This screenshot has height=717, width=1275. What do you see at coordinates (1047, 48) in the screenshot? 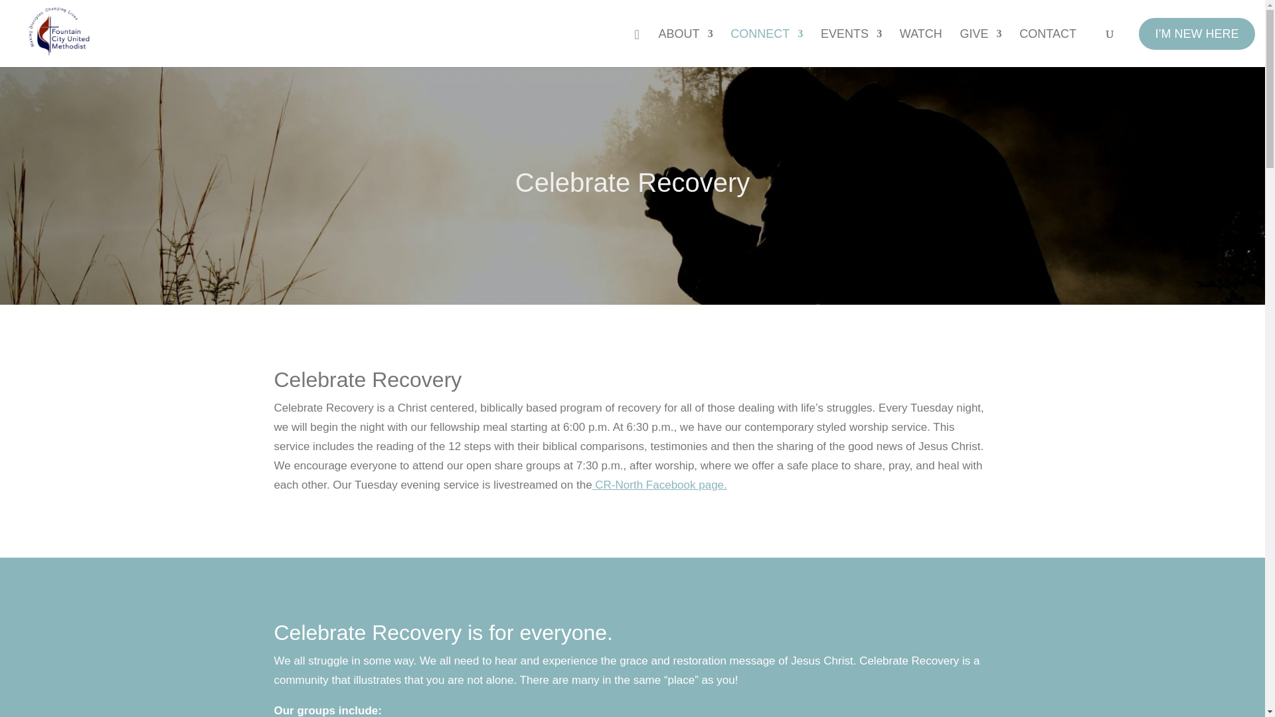
I see `CONTACT` at bounding box center [1047, 48].